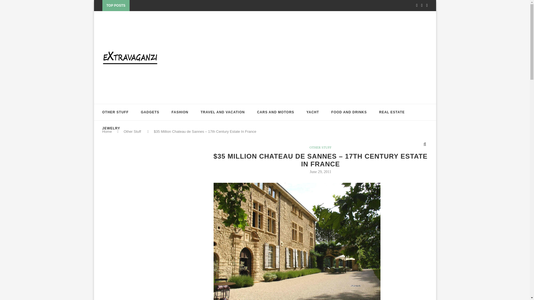 The image size is (534, 300). Describe the element at coordinates (300, 185) in the screenshot. I see `Chateau de Sannes` at that location.